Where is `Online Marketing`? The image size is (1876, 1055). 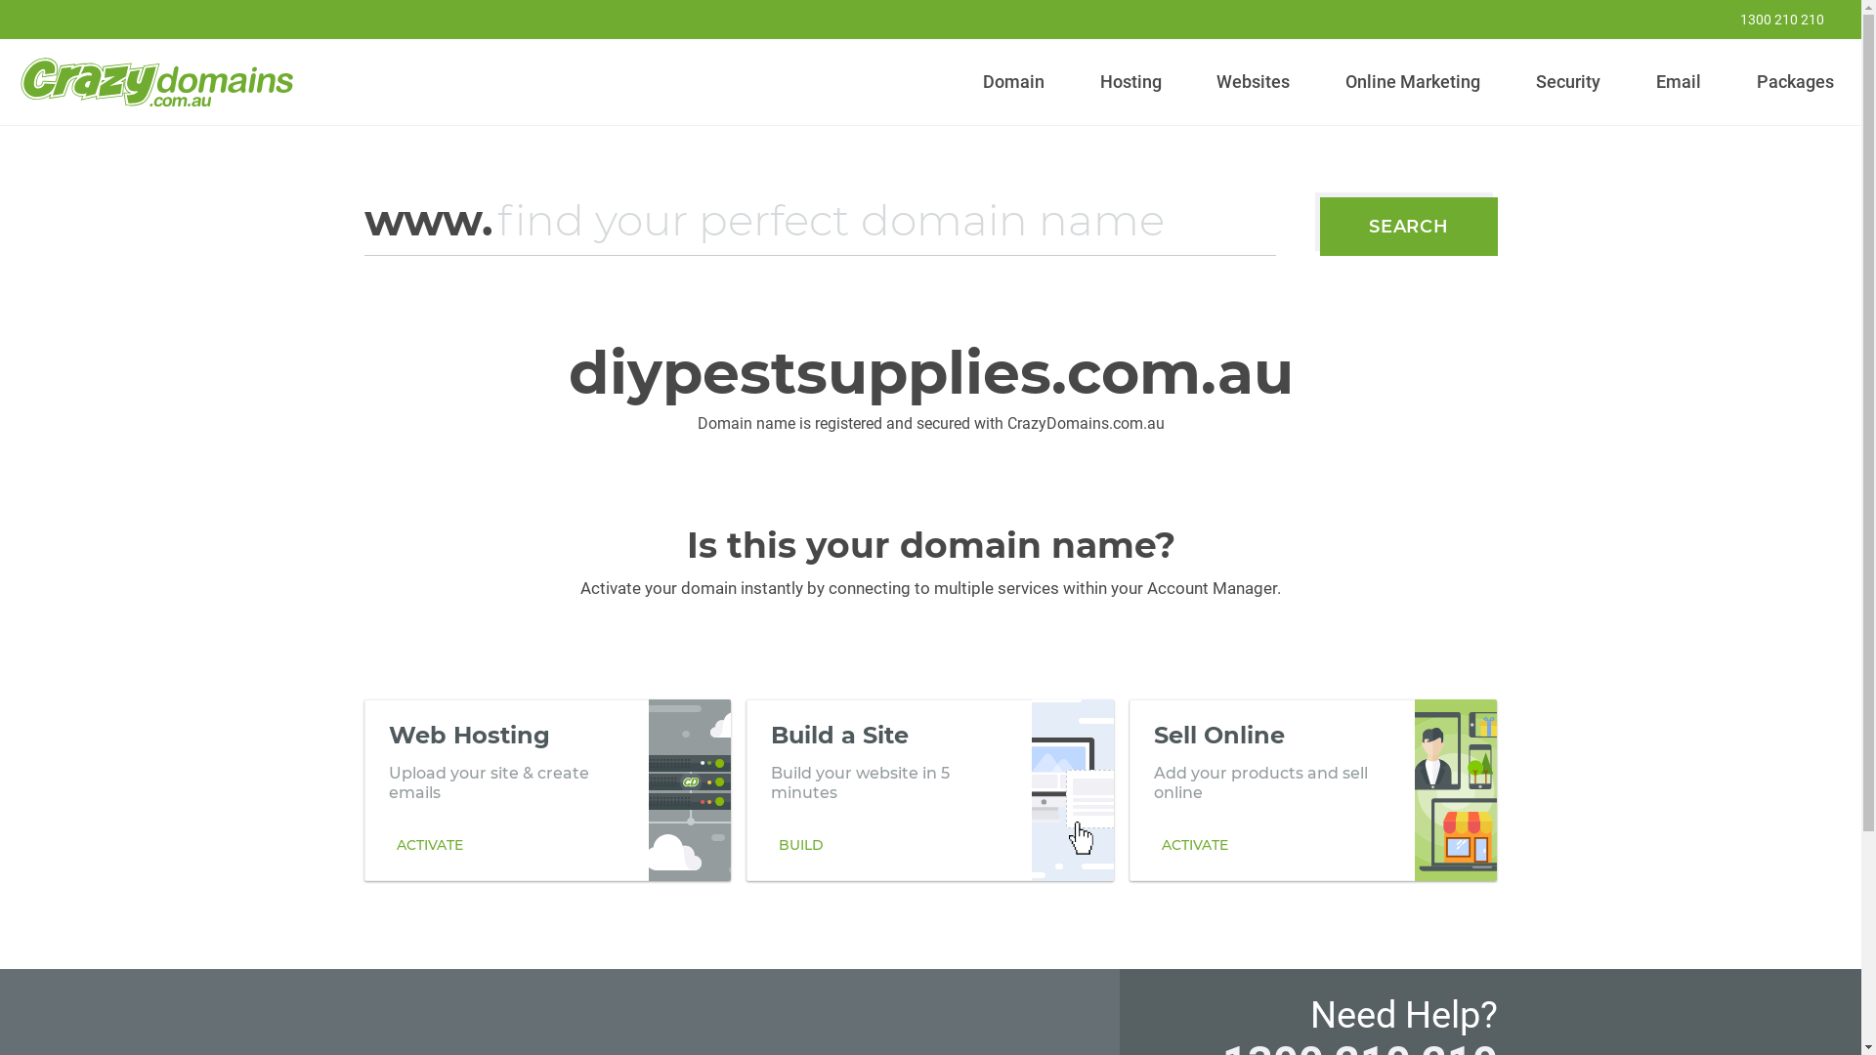 Online Marketing is located at coordinates (1413, 82).